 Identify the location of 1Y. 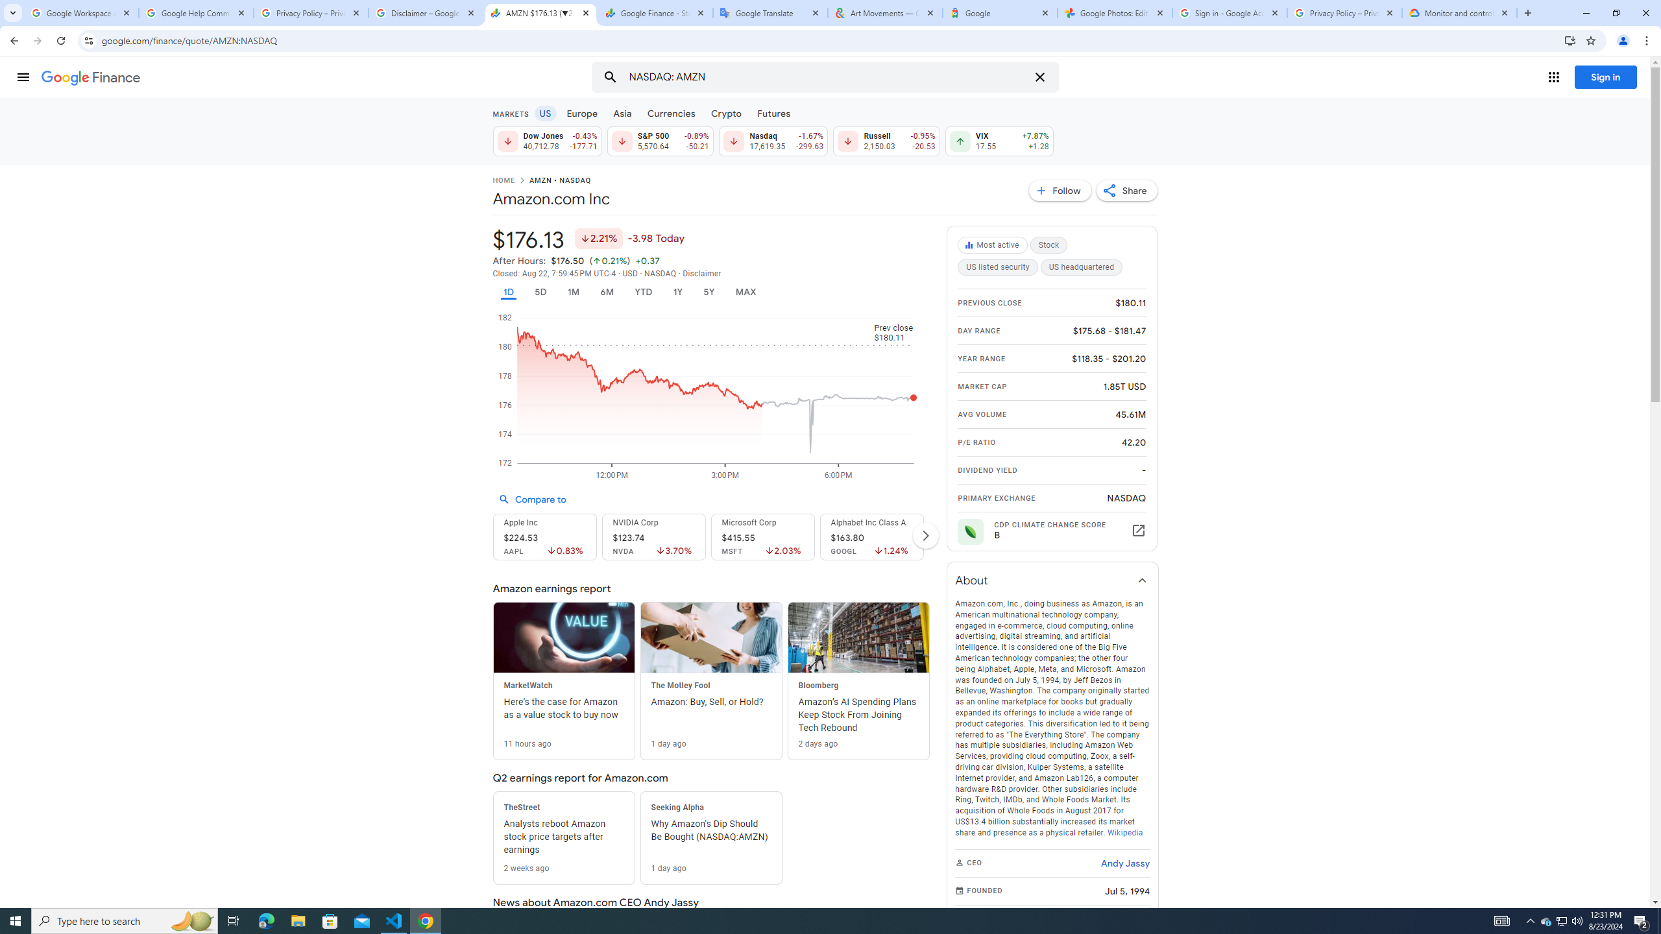
(679, 292).